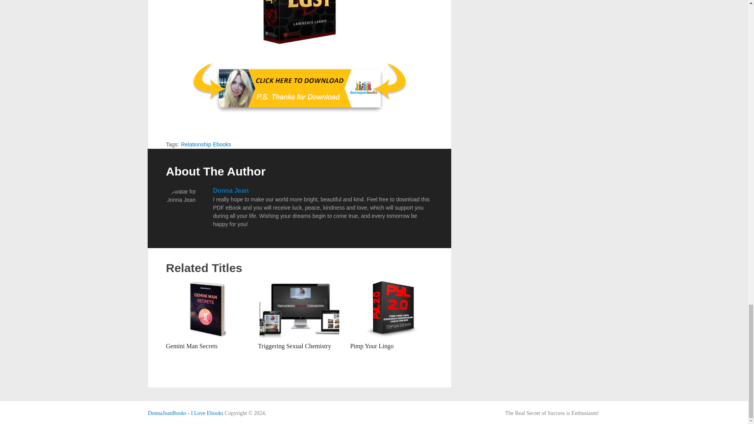  I want to click on Relationship Ebooks, so click(206, 144).